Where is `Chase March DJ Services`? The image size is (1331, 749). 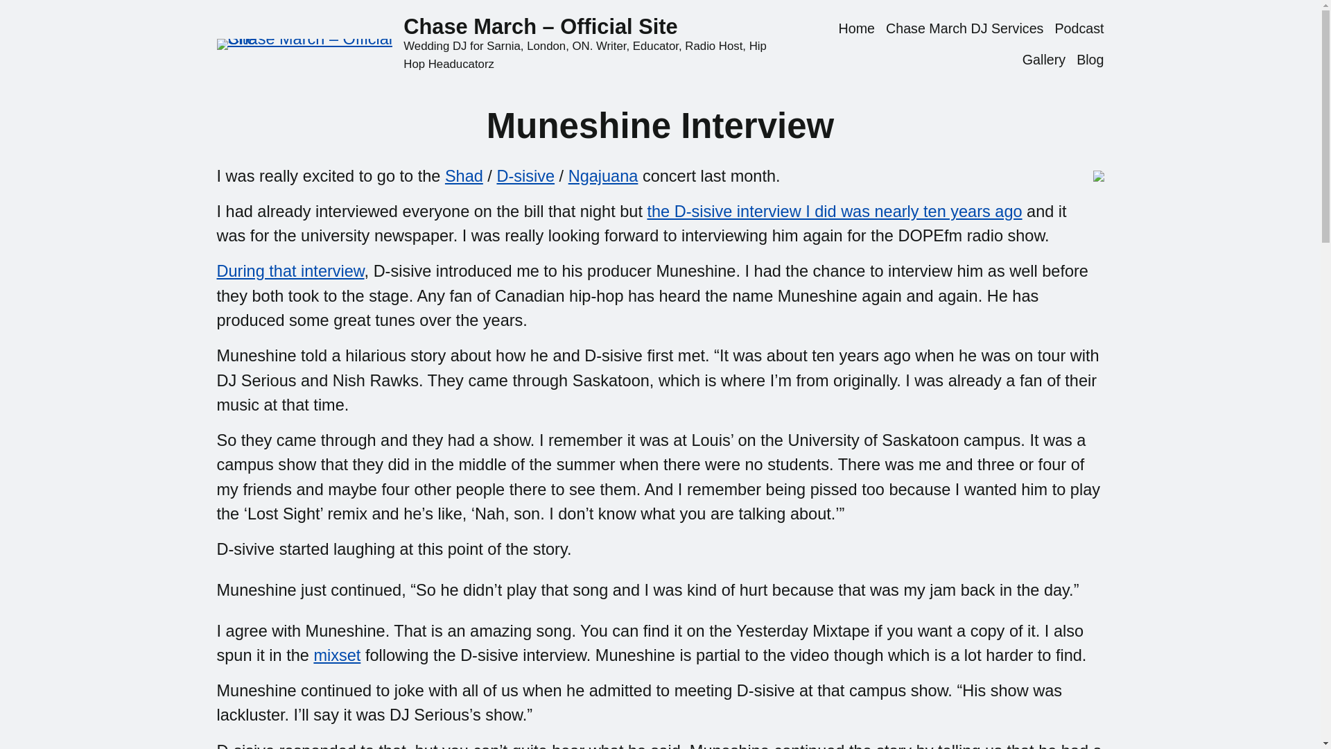 Chase March DJ Services is located at coordinates (965, 29).